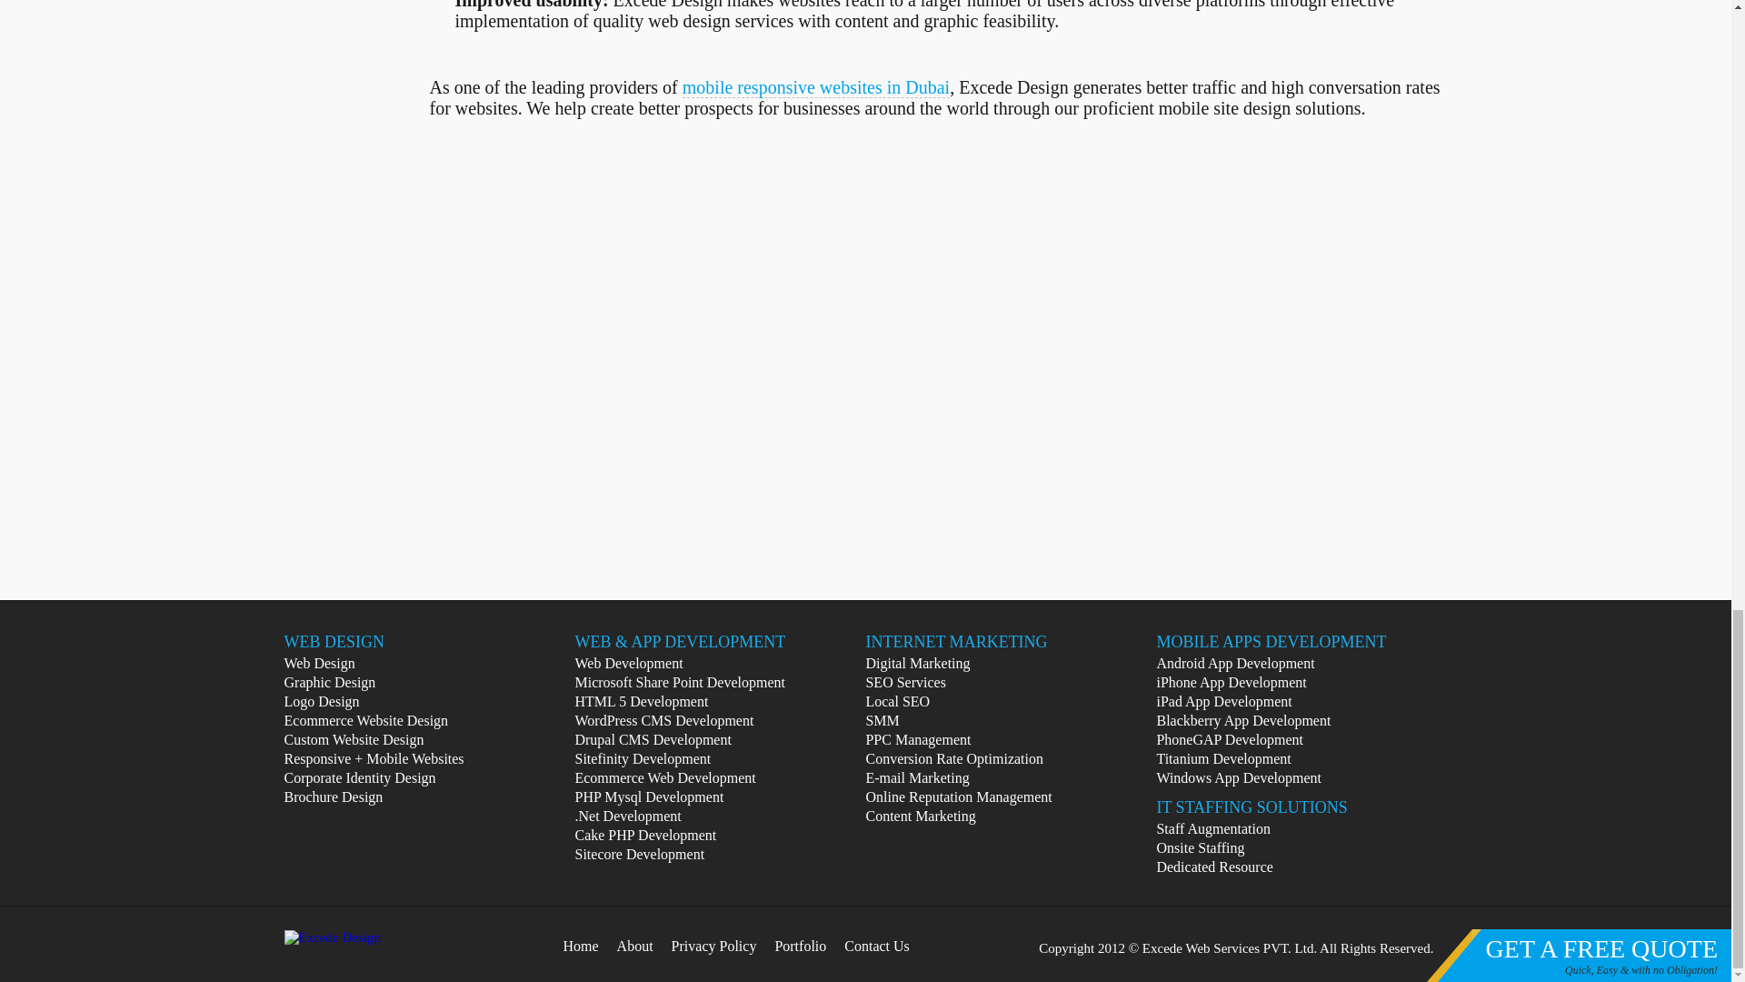  I want to click on Excede Design, so click(331, 937).